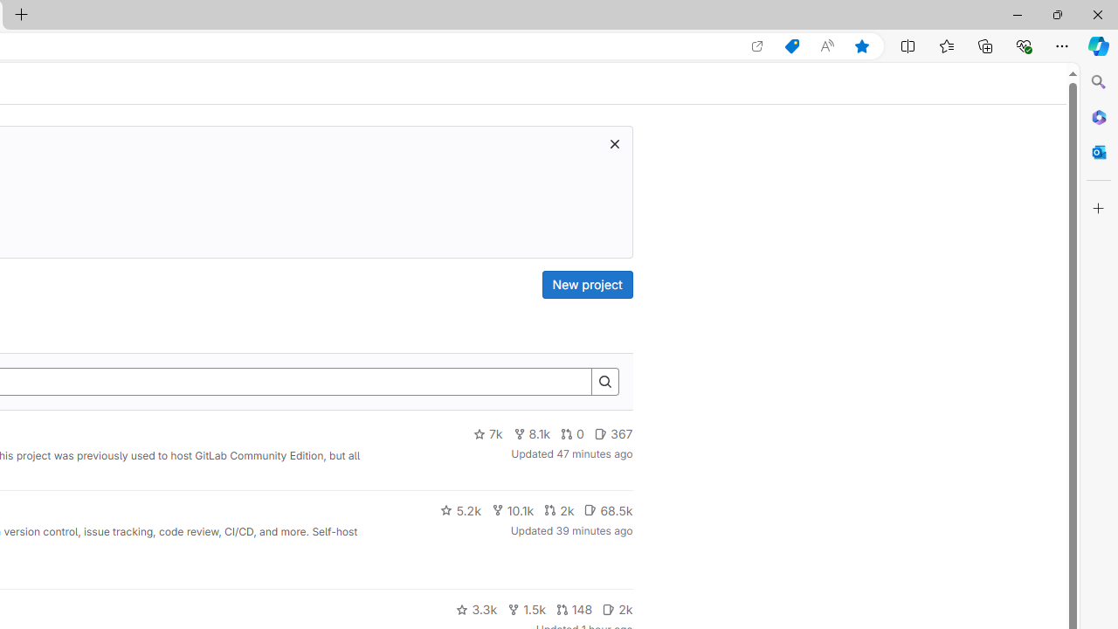  What do you see at coordinates (613, 434) in the screenshot?
I see `367` at bounding box center [613, 434].